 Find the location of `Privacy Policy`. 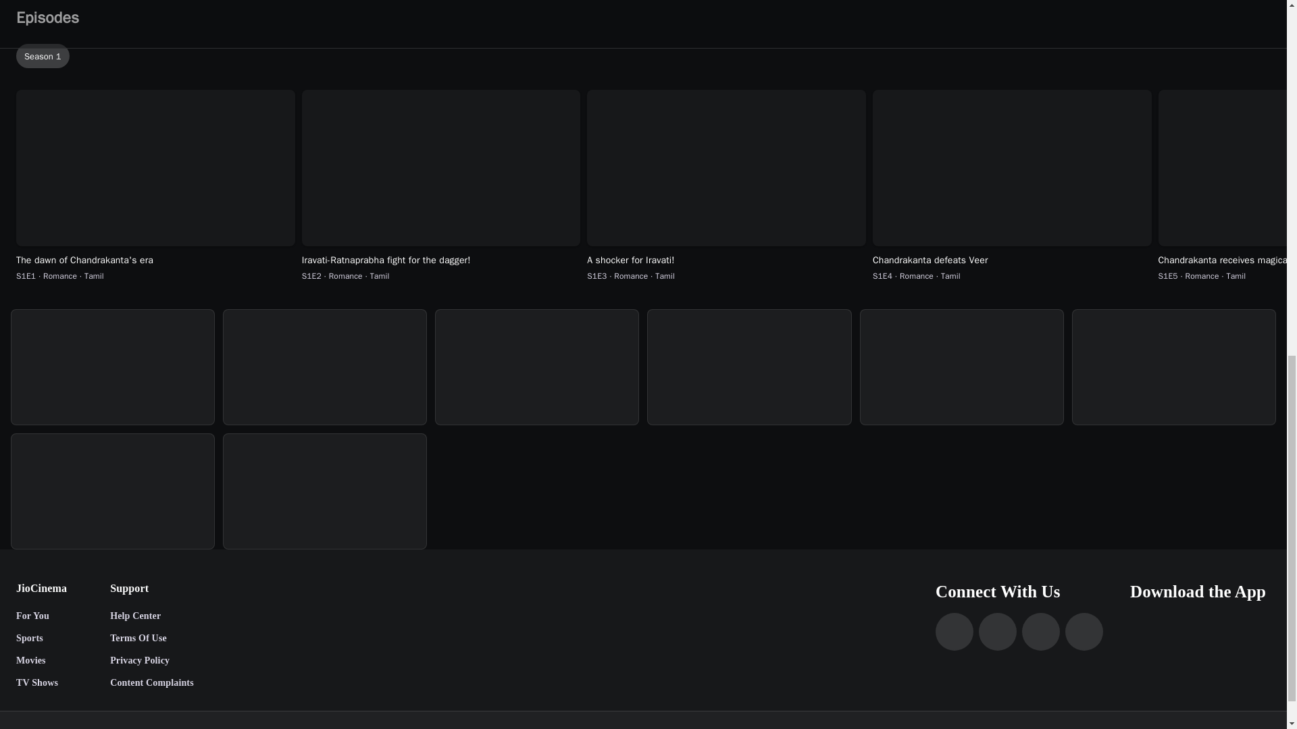

Privacy Policy is located at coordinates (151, 661).